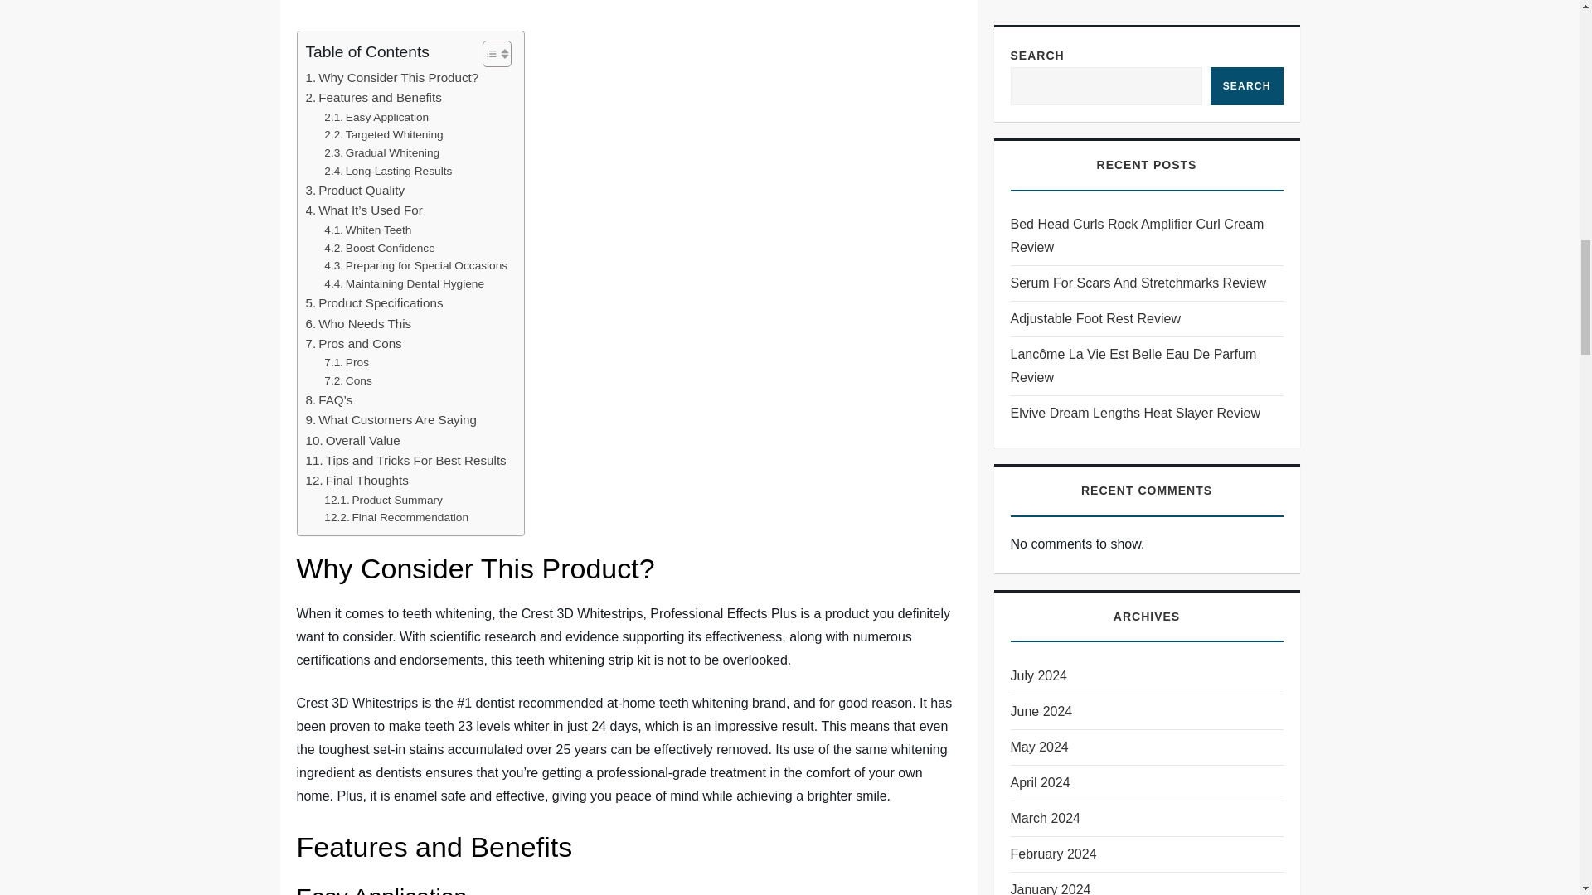 The height and width of the screenshot is (895, 1592). I want to click on Cons, so click(347, 381).